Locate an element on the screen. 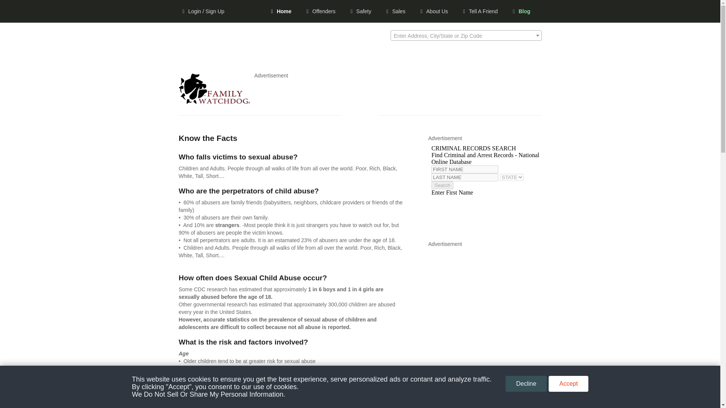 Image resolution: width=726 pixels, height=408 pixels. Printable Brochures is located at coordinates (32, 133).